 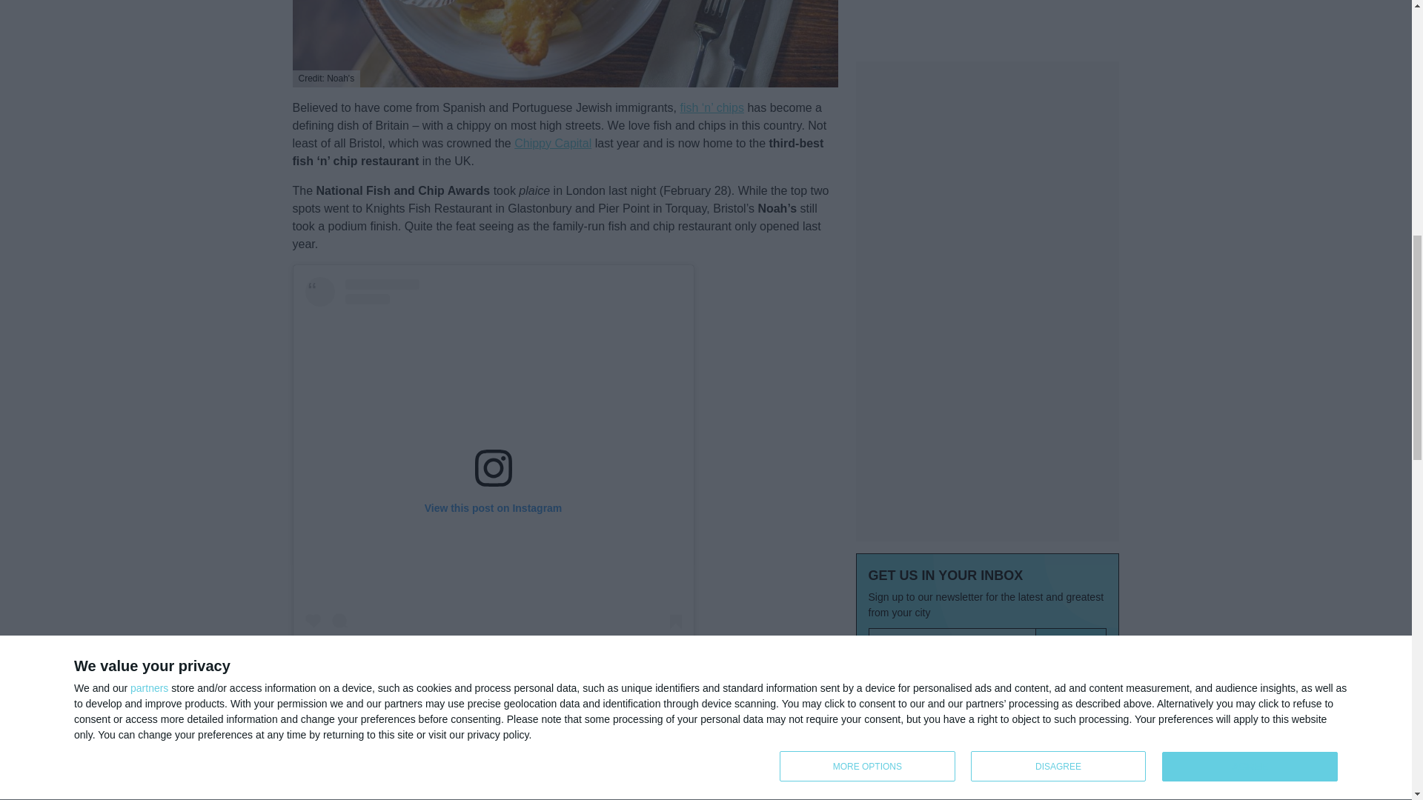 What do you see at coordinates (883, 722) in the screenshot?
I see `JULY 25, 2024` at bounding box center [883, 722].